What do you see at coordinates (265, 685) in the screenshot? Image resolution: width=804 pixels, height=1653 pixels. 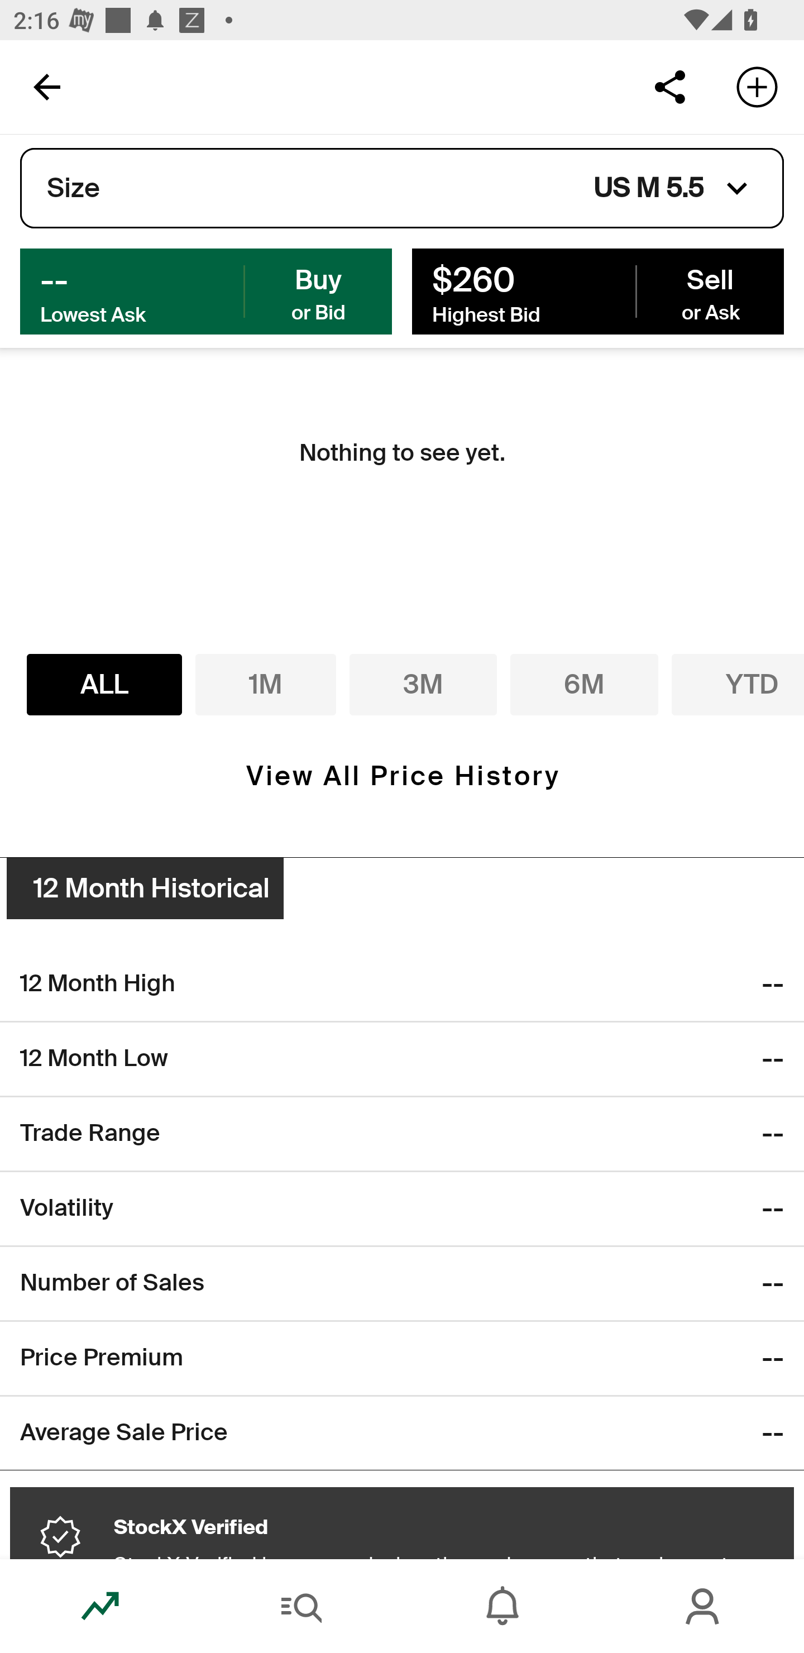 I see `1M` at bounding box center [265, 685].